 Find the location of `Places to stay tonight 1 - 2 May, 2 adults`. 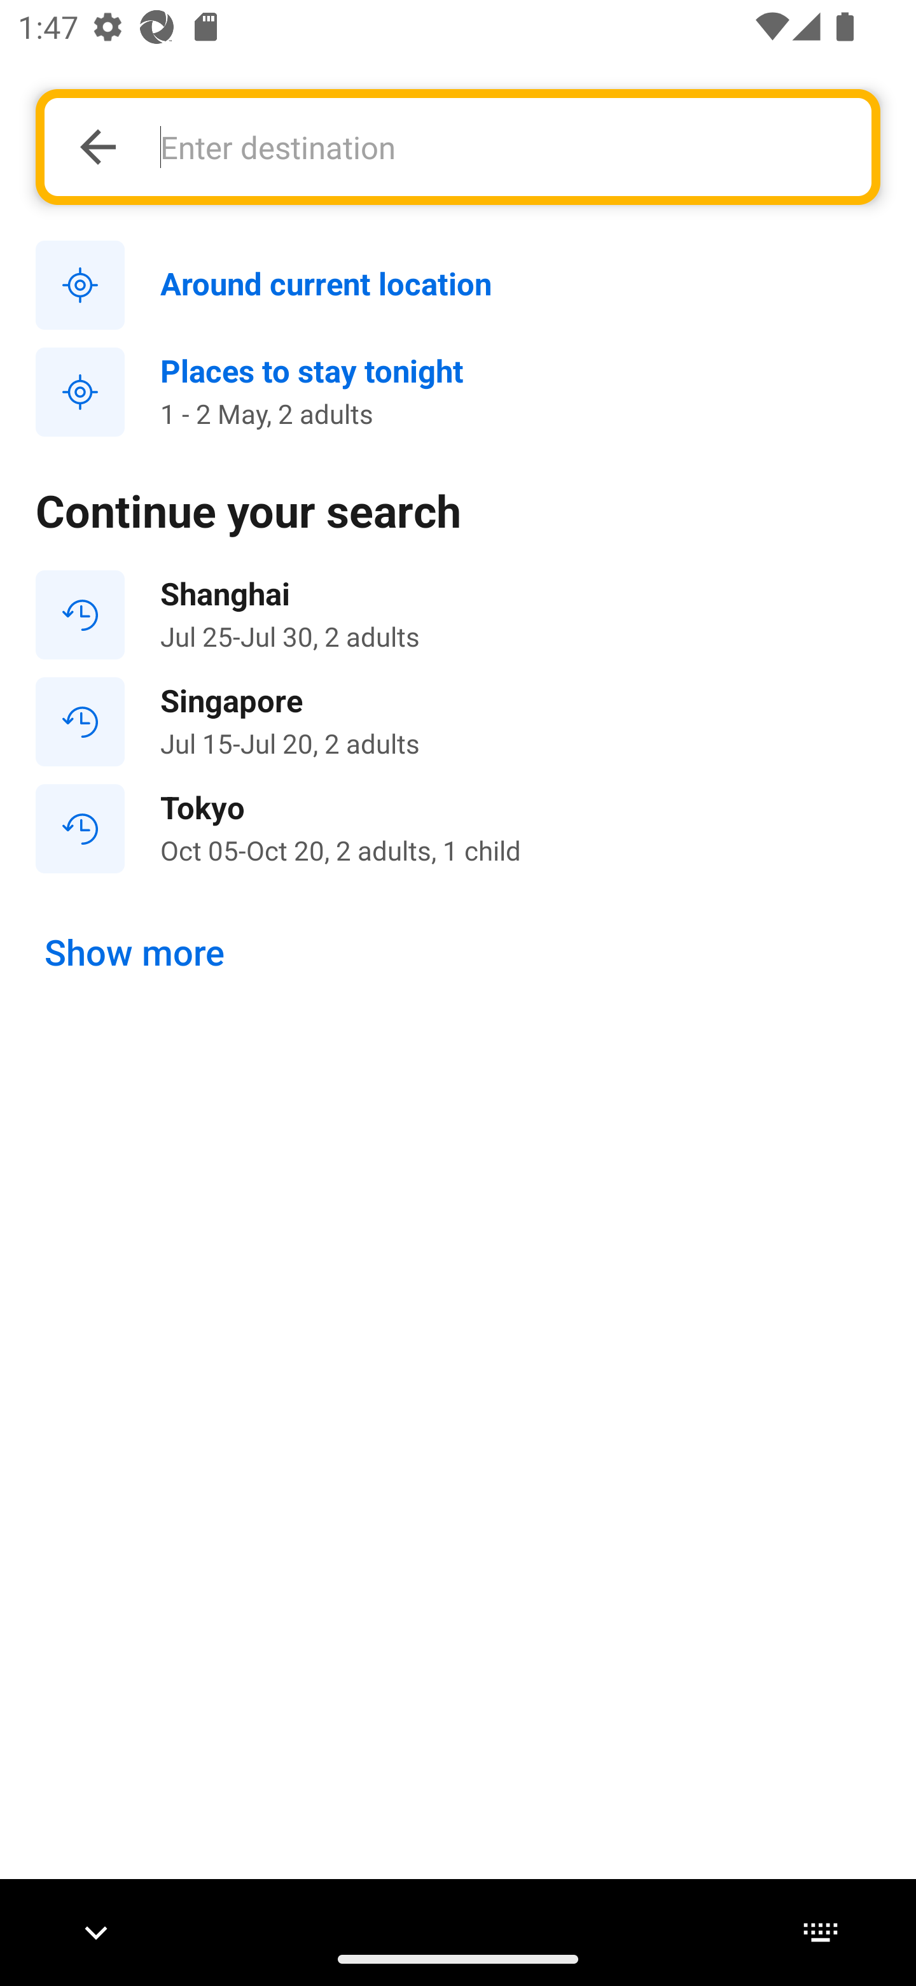

Places to stay tonight 1 - 2 May, 2 adults is located at coordinates (458, 392).